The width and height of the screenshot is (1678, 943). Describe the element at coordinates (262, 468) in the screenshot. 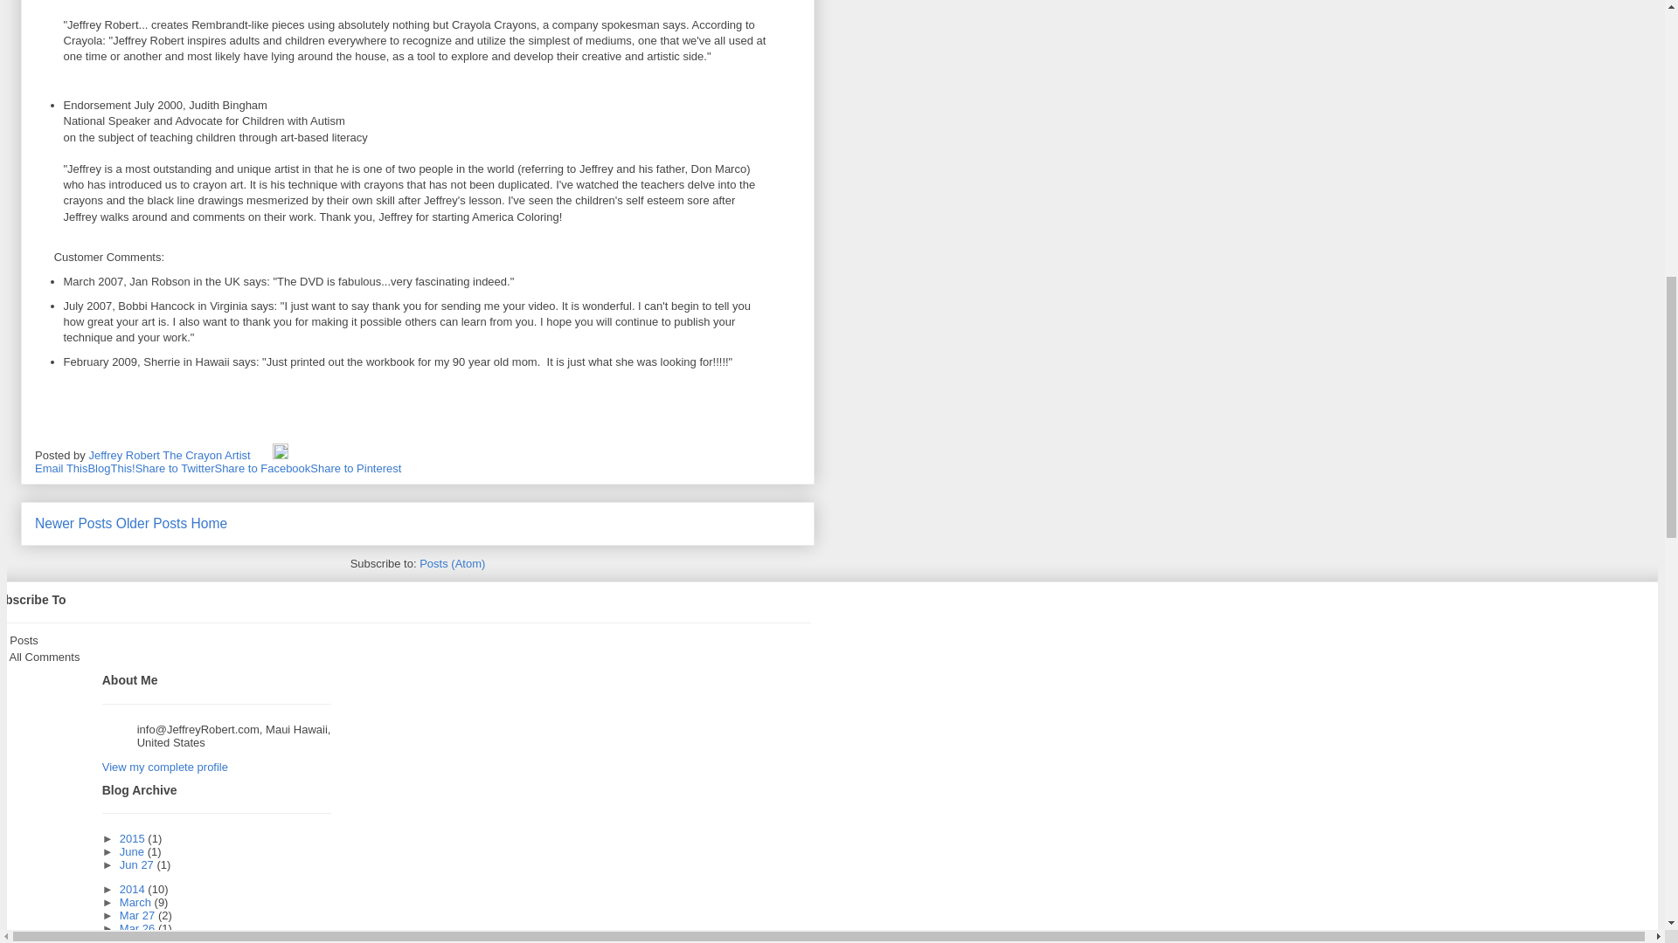

I see `Share to Facebook` at that location.